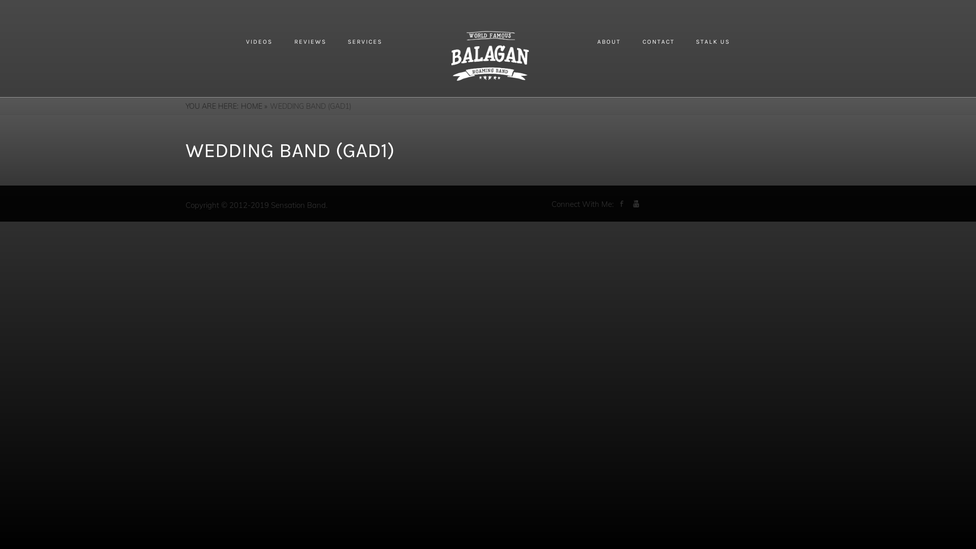 The image size is (976, 549). What do you see at coordinates (365, 42) in the screenshot?
I see `SERVICES` at bounding box center [365, 42].